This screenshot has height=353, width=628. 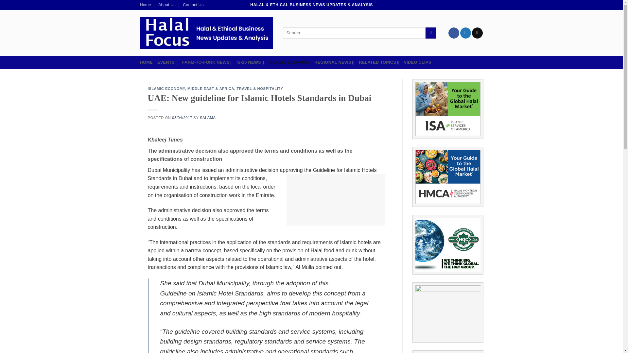 What do you see at coordinates (193, 5) in the screenshot?
I see `Contact Us` at bounding box center [193, 5].